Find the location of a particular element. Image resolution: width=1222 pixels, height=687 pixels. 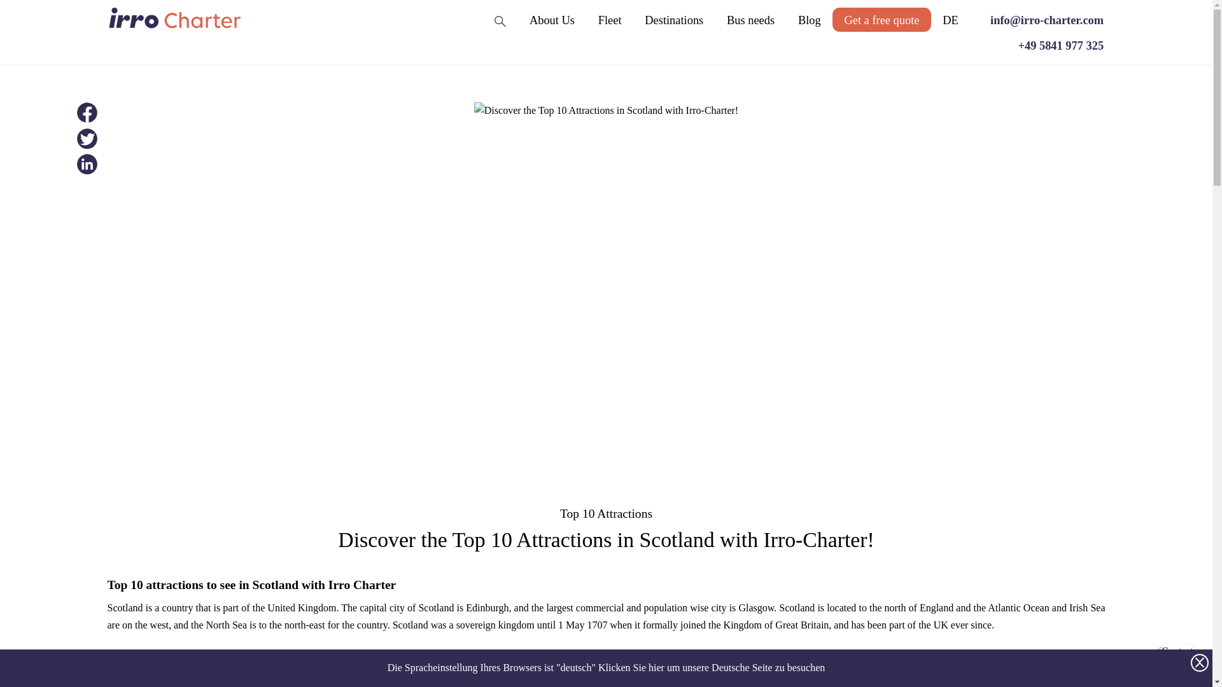

Fleet is located at coordinates (610, 19).